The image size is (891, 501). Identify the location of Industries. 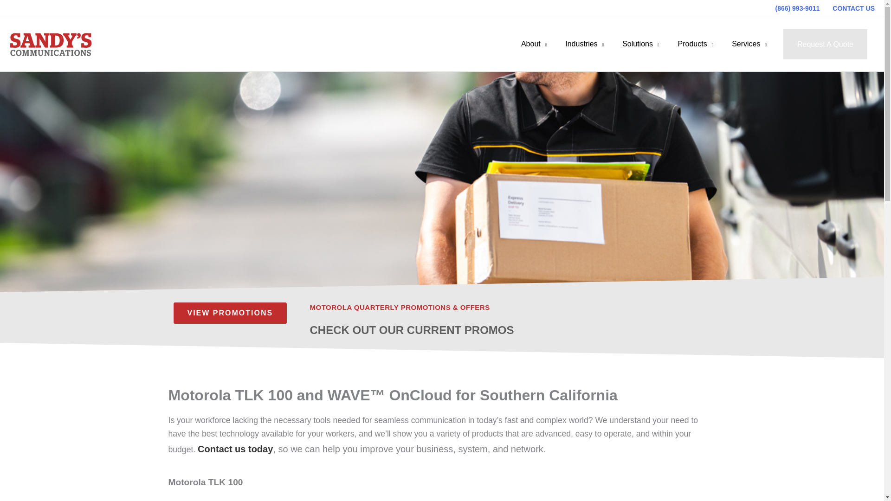
(584, 44).